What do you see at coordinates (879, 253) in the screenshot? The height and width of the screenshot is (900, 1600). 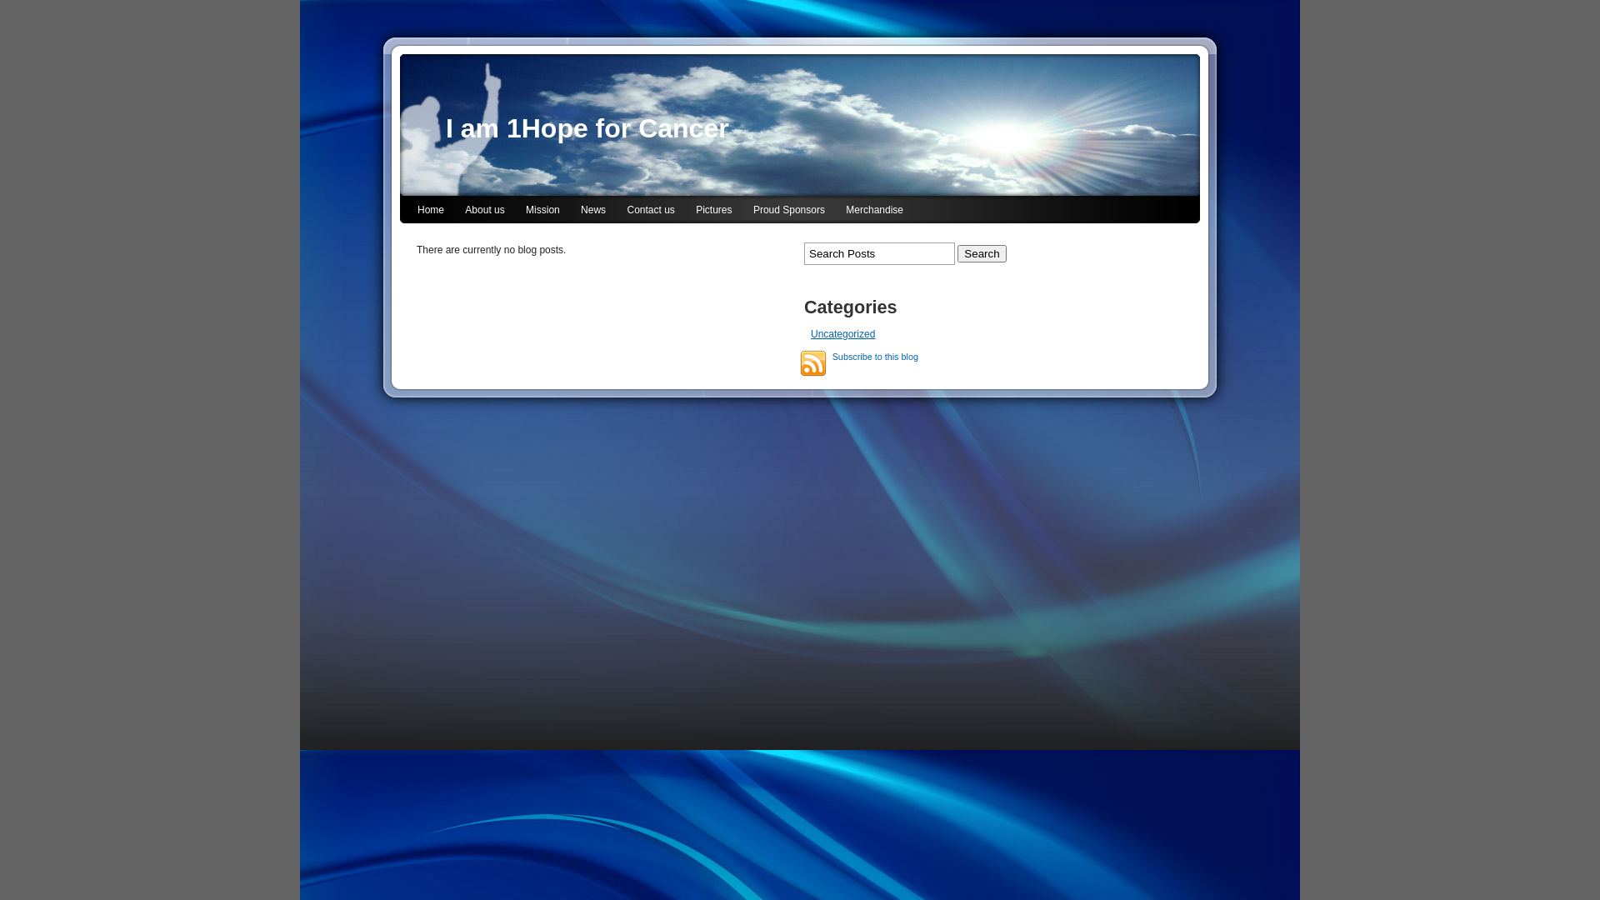 I see `Search Posts` at bounding box center [879, 253].